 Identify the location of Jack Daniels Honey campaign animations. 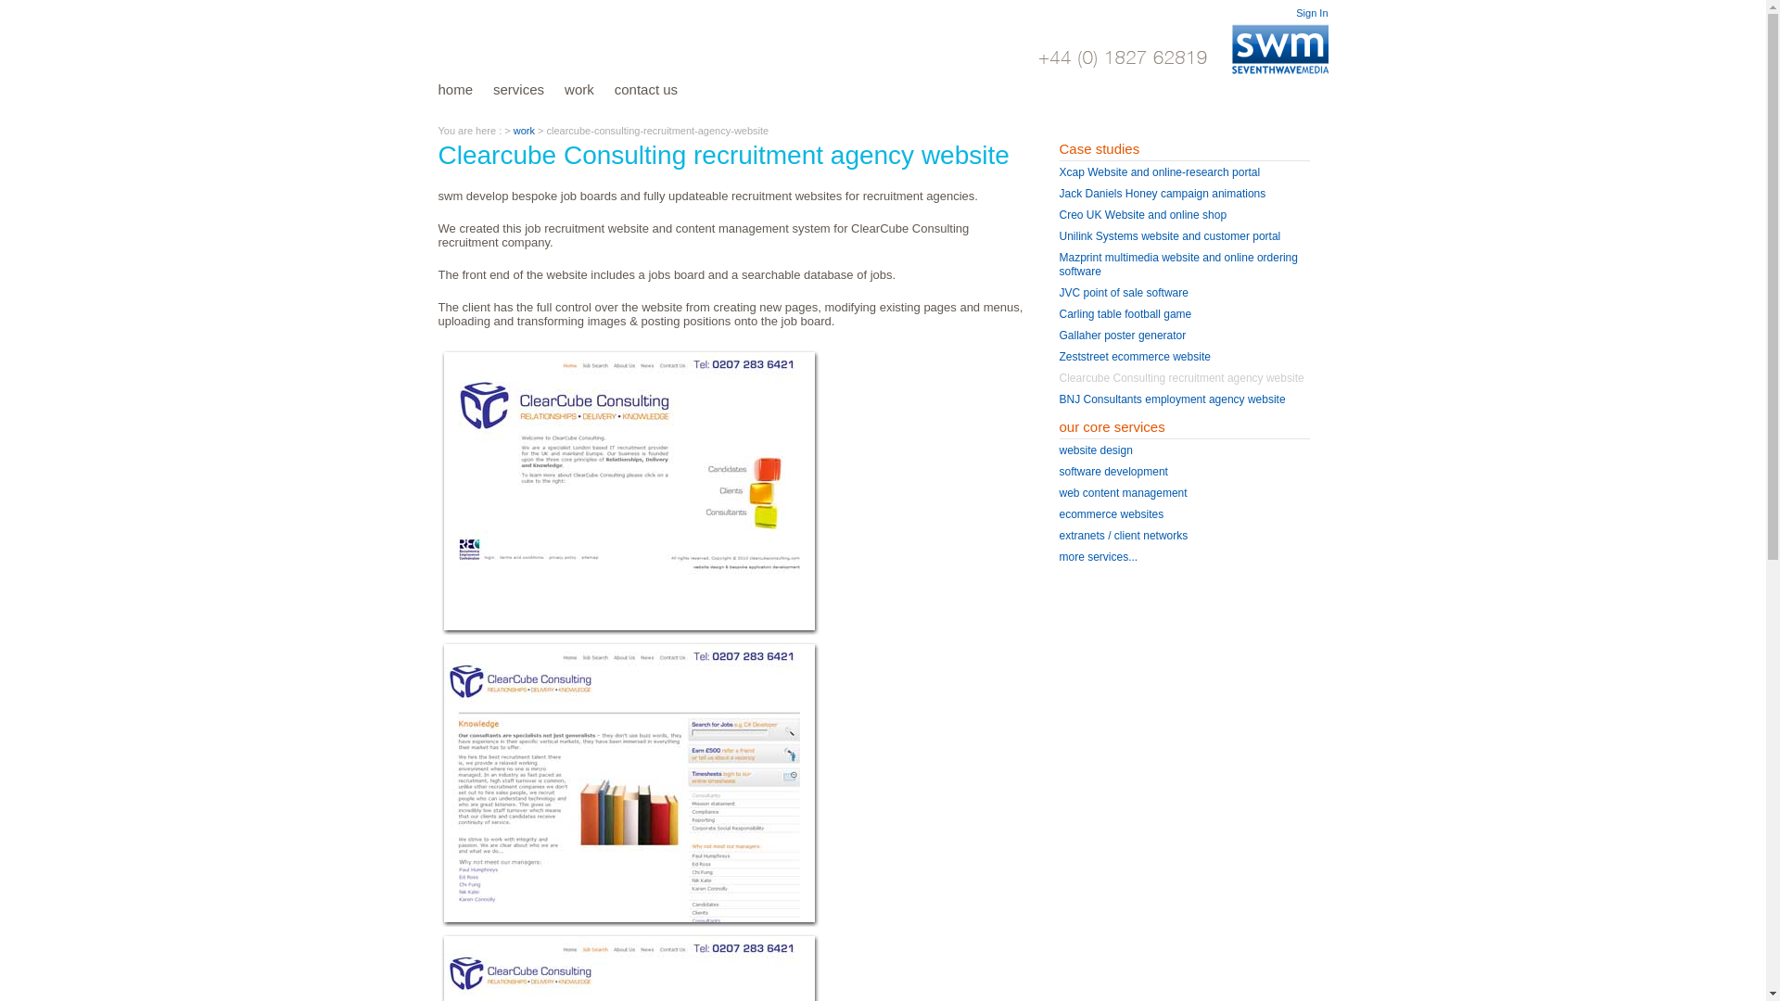
(1163, 193).